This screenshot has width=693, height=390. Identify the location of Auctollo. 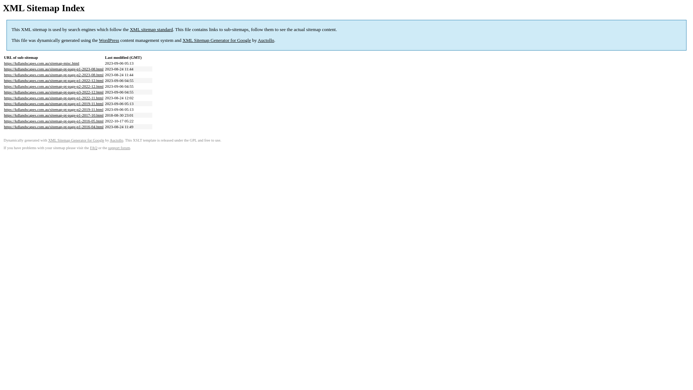
(116, 140).